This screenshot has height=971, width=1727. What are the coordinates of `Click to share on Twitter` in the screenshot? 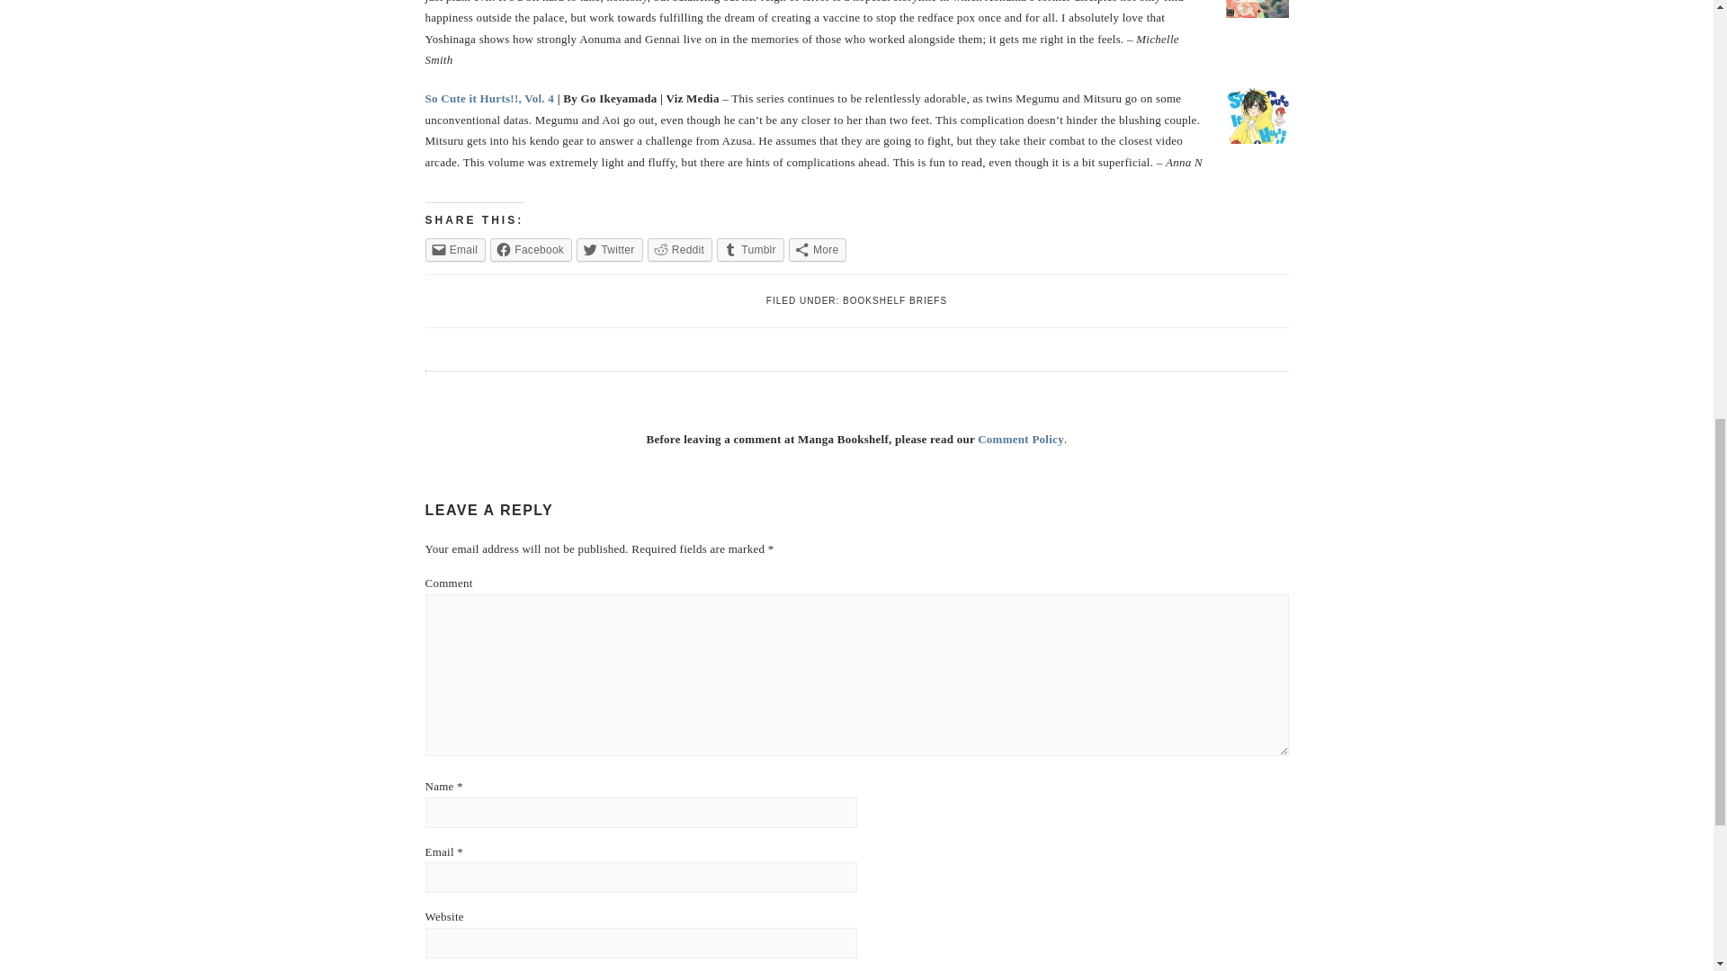 It's located at (610, 249).